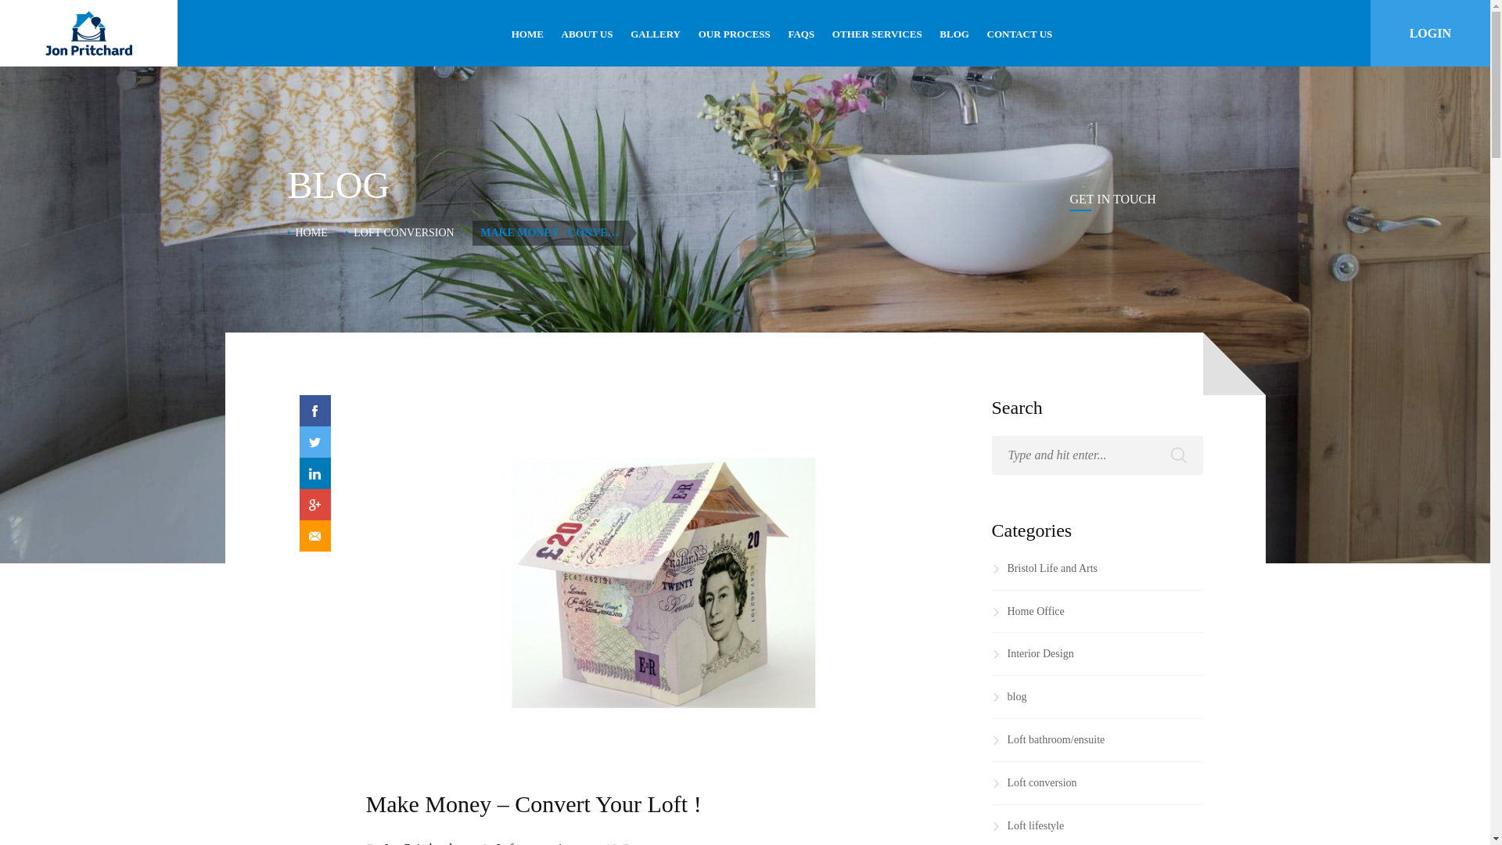  What do you see at coordinates (656, 34) in the screenshot?
I see `GALLERY` at bounding box center [656, 34].